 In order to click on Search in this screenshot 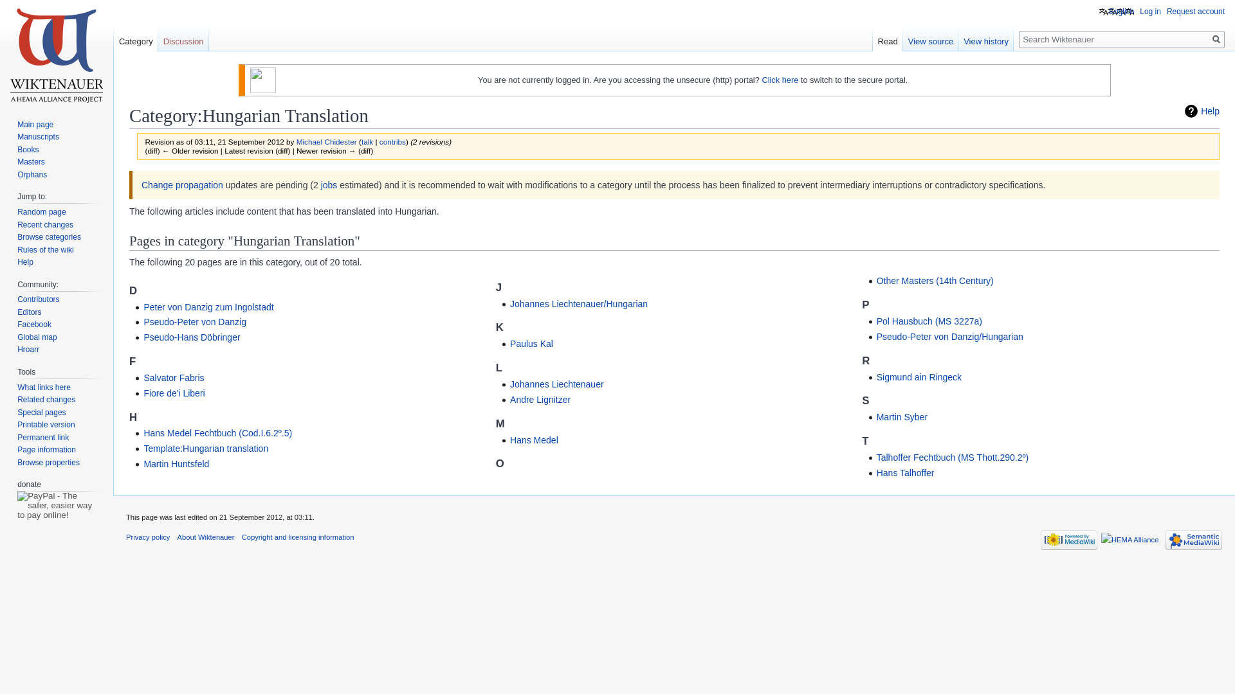, I will do `click(1216, 39)`.